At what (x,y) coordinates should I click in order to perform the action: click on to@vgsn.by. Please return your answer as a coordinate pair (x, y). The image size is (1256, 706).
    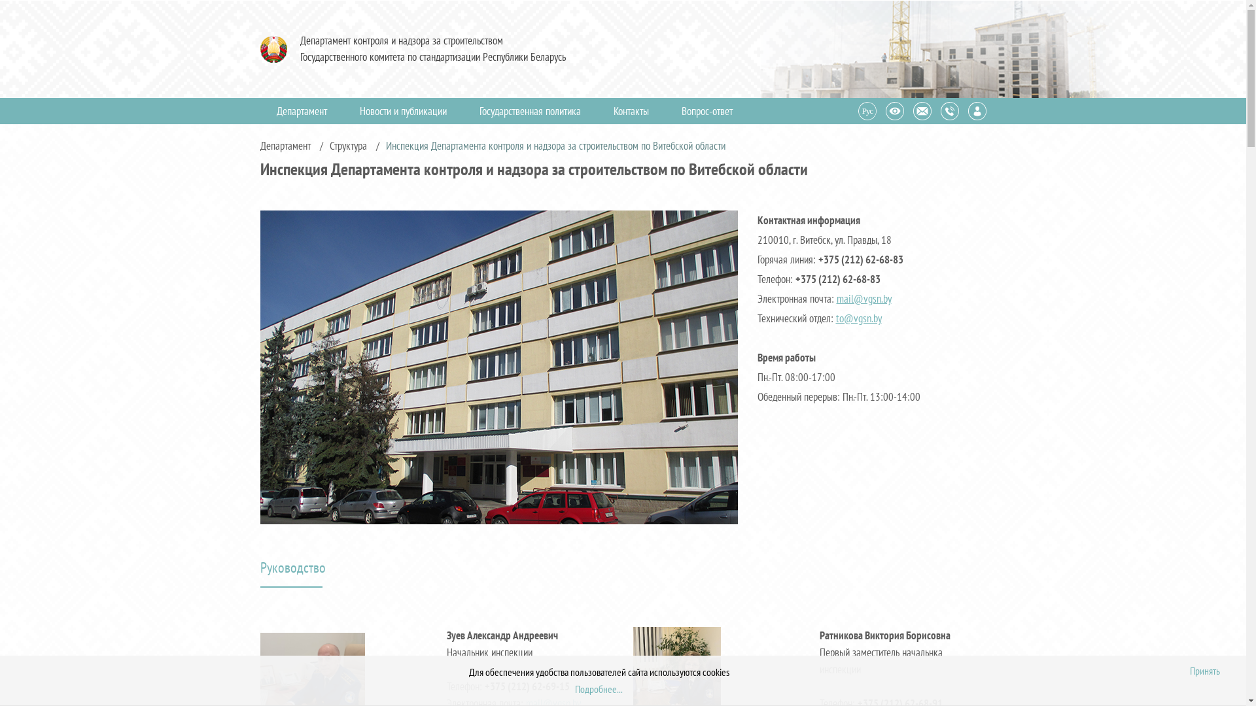
    Looking at the image, I should click on (859, 318).